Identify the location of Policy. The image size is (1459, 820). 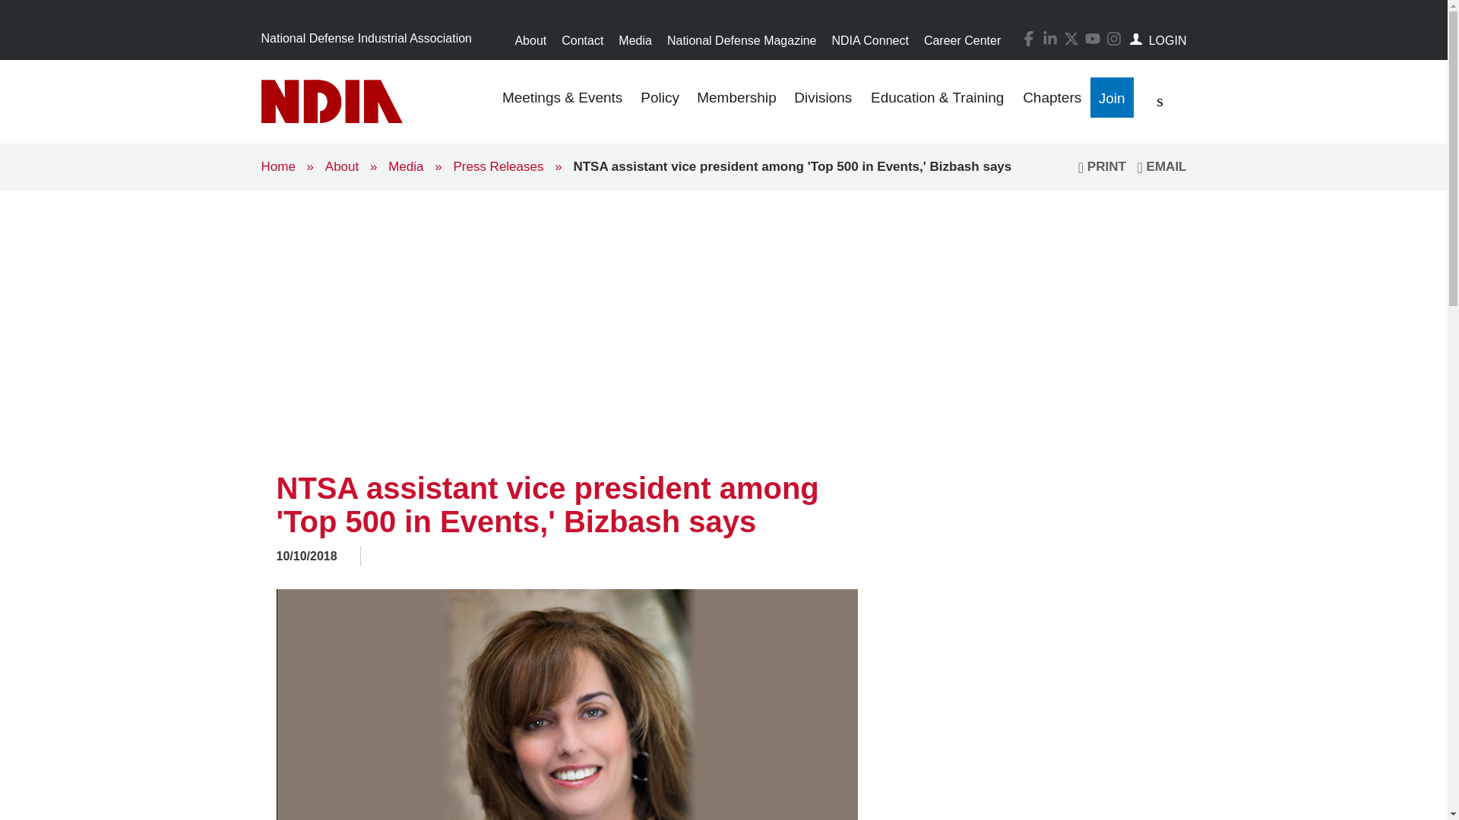
(660, 102).